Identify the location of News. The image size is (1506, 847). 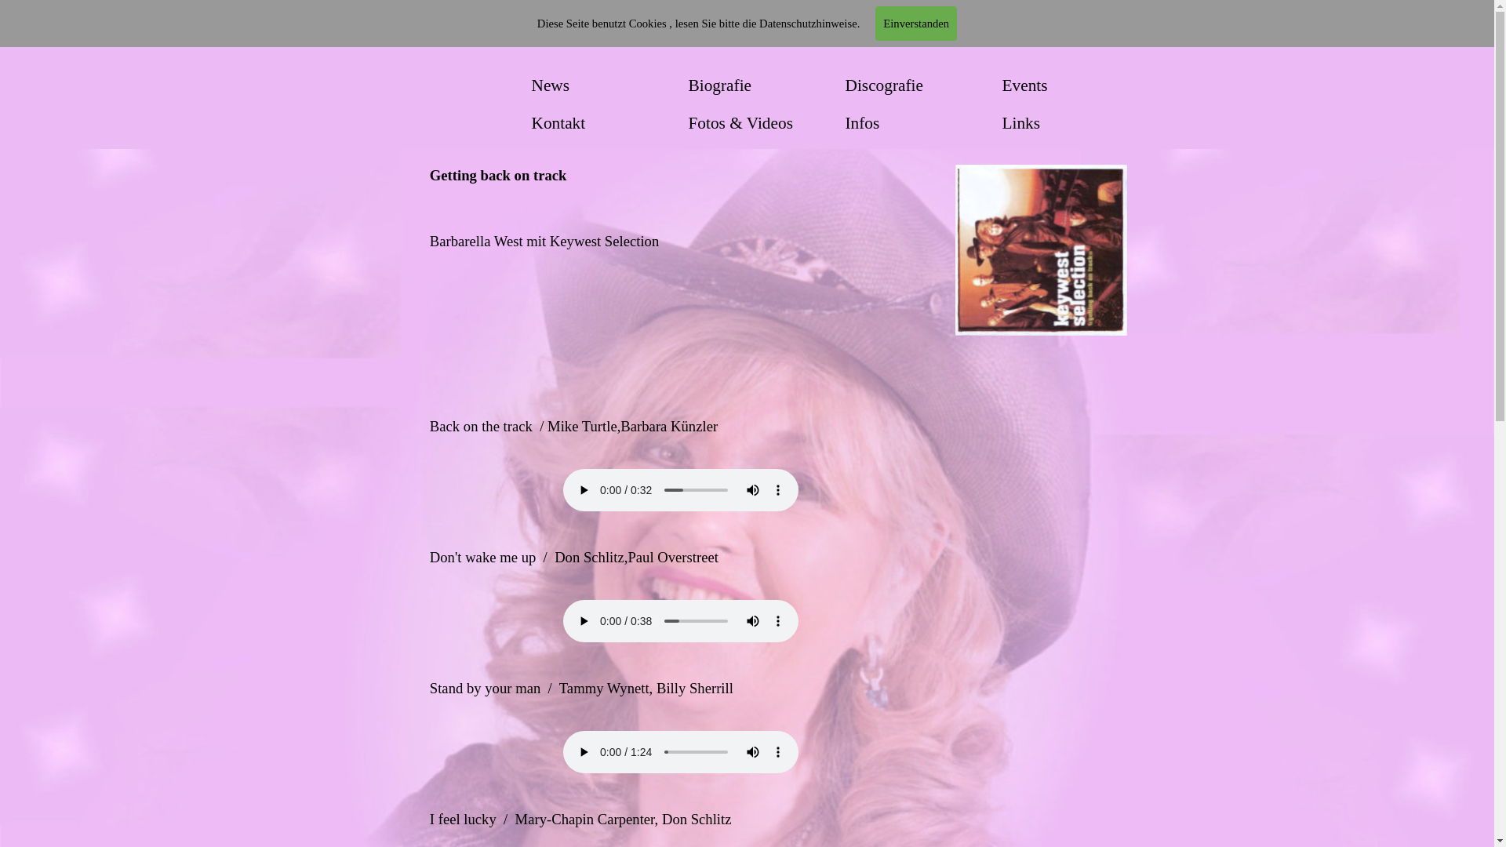
(606, 85).